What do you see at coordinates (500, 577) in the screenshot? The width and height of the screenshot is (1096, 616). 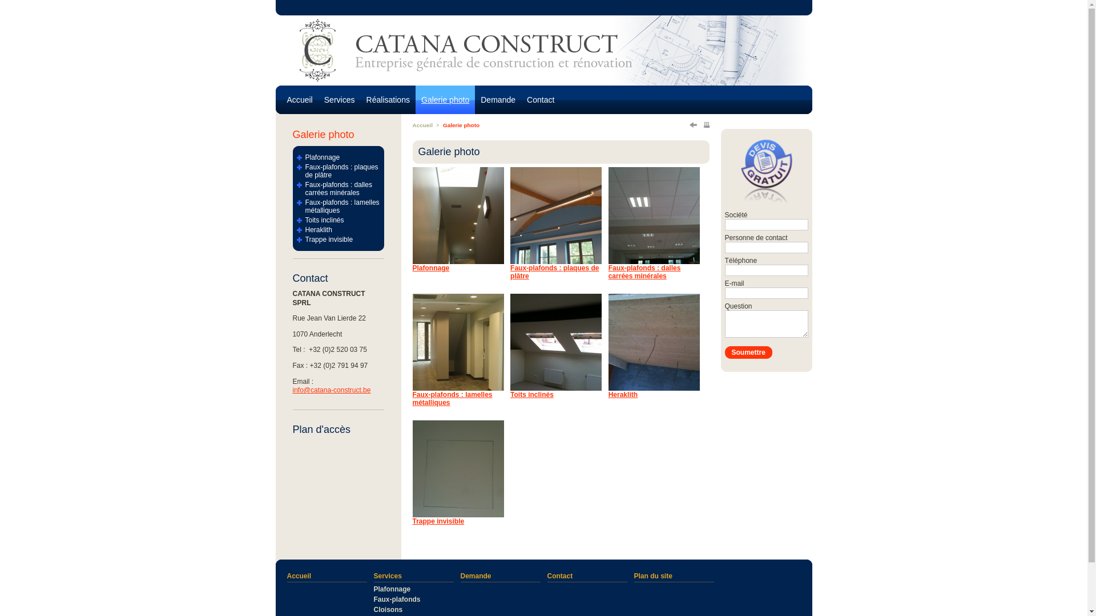 I see `Demande` at bounding box center [500, 577].